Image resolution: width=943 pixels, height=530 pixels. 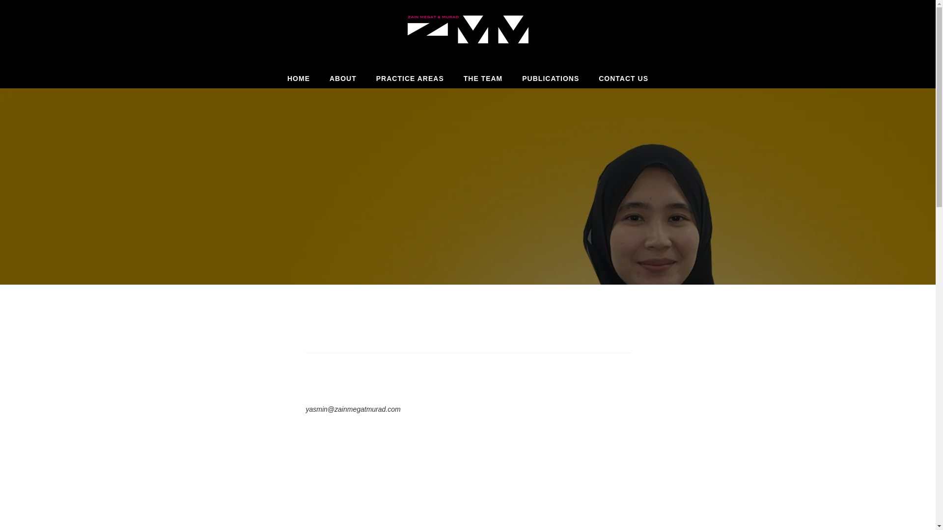 What do you see at coordinates (298, 79) in the screenshot?
I see `HOME` at bounding box center [298, 79].